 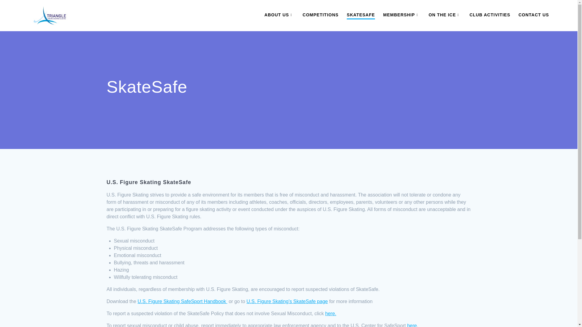 What do you see at coordinates (490, 15) in the screenshot?
I see `Calendar` at bounding box center [490, 15].